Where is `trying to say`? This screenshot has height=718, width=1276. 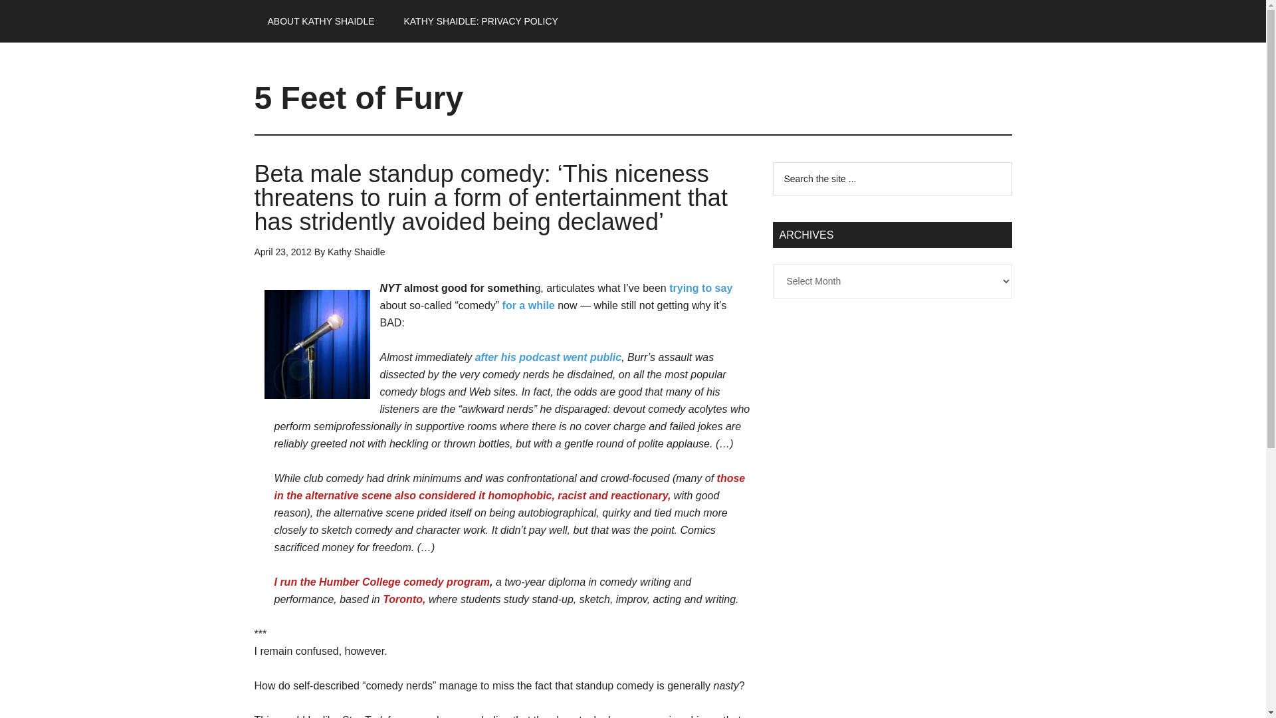
trying to say is located at coordinates (700, 288).